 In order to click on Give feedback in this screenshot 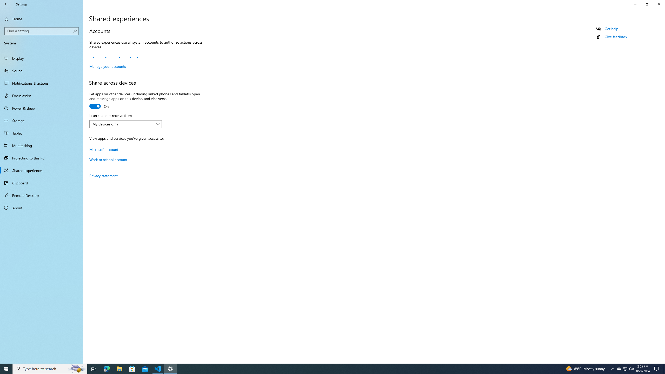, I will do `click(616, 37)`.